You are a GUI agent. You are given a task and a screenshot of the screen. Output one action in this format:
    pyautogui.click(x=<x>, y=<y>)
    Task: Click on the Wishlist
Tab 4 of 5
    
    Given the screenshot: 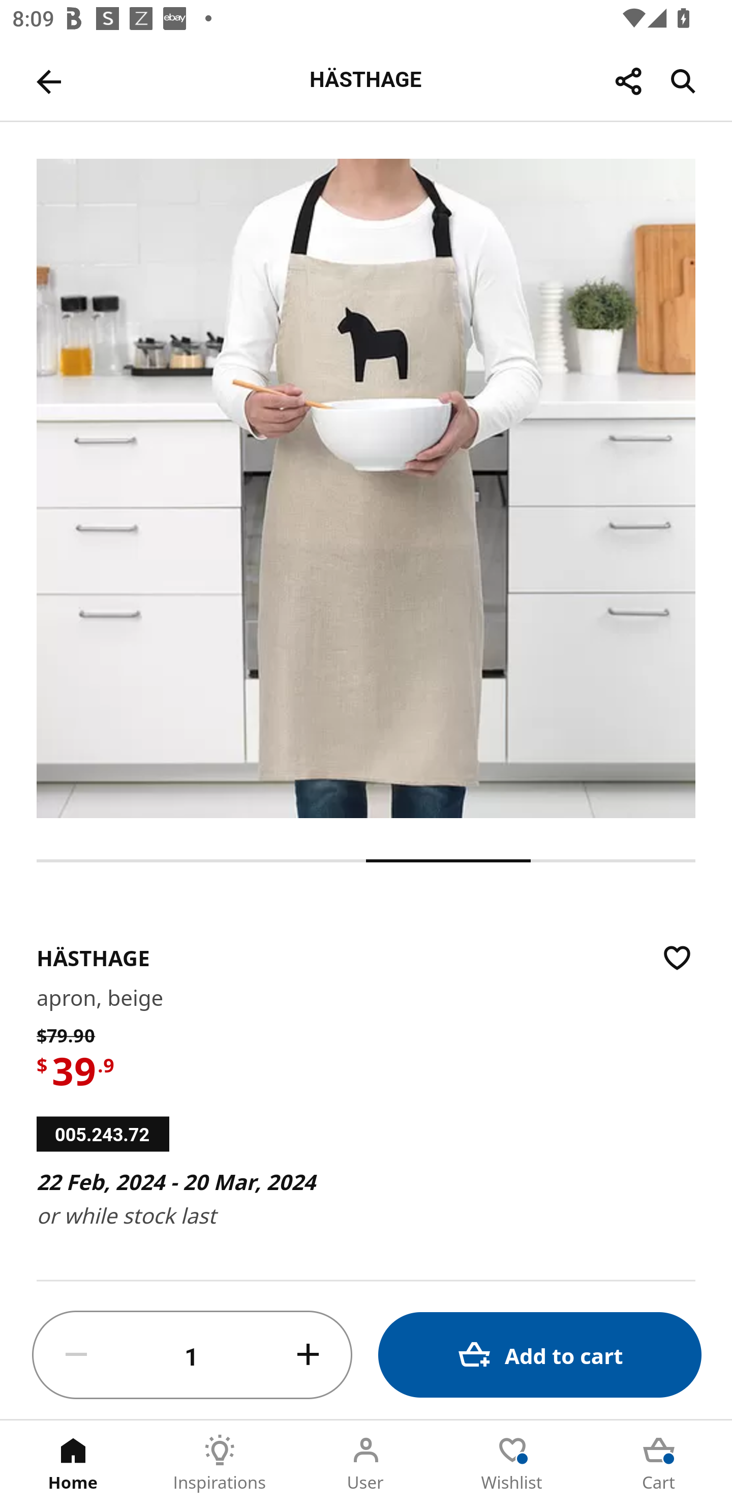 What is the action you would take?
    pyautogui.click(x=512, y=1463)
    